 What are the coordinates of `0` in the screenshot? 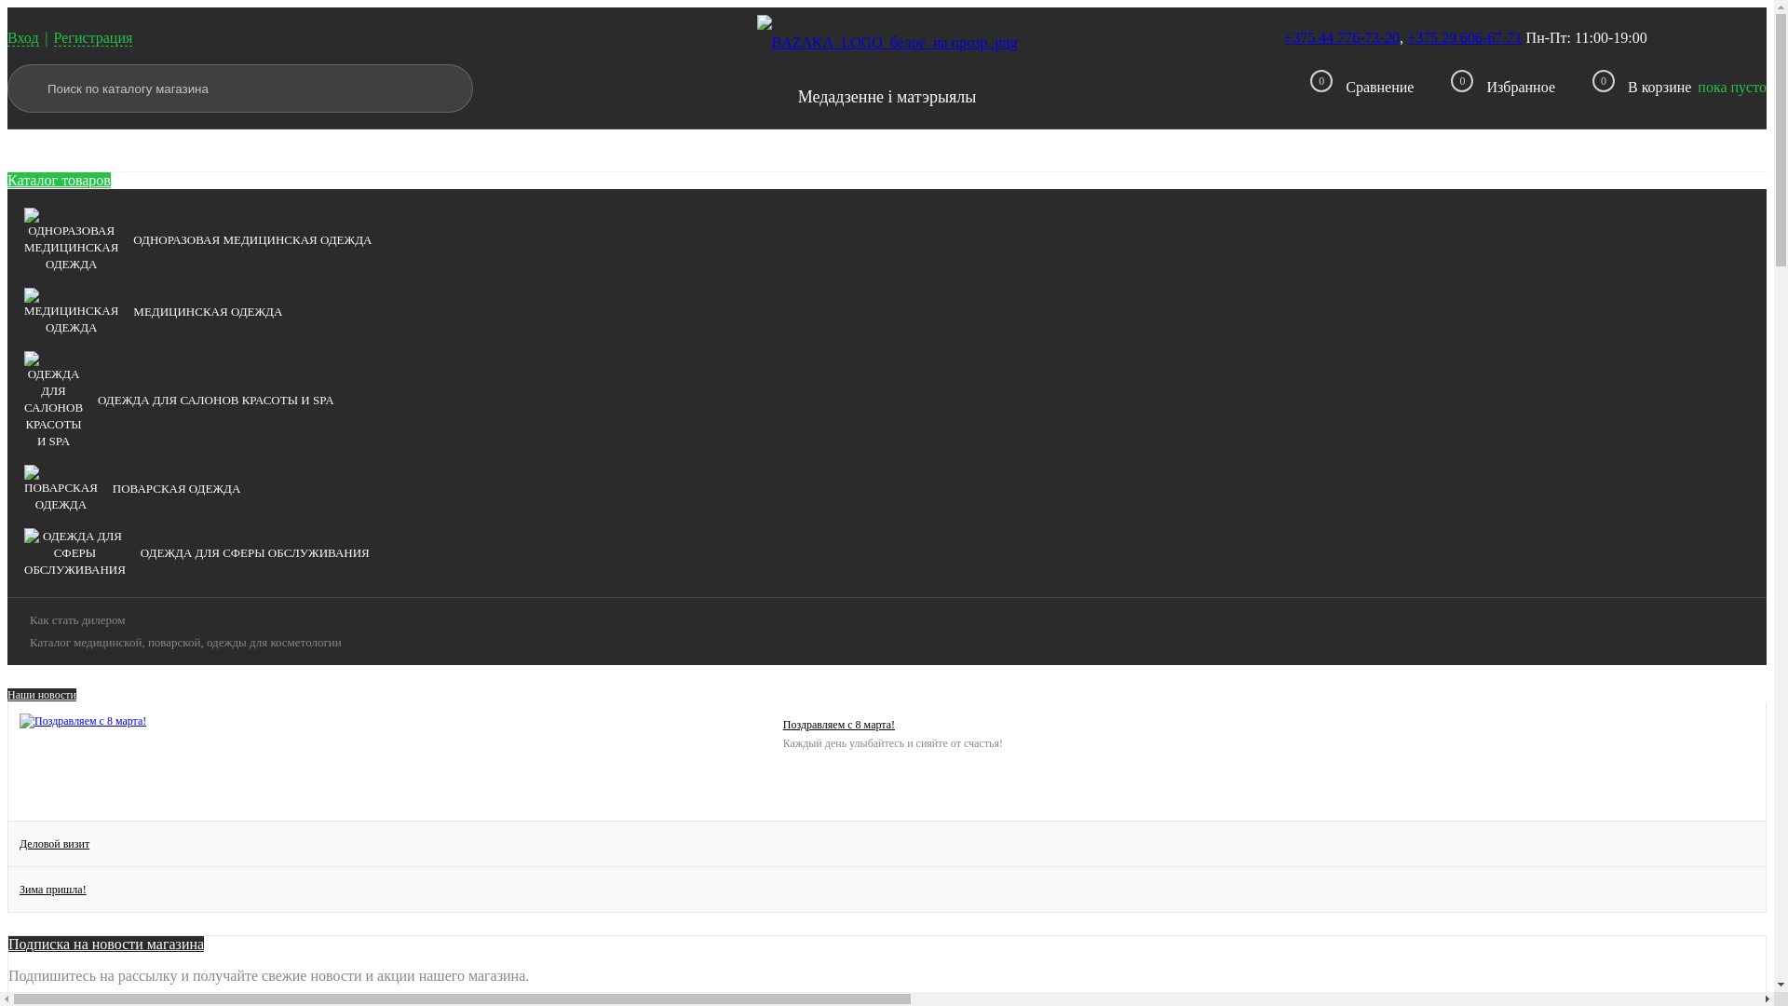 It's located at (1594, 88).